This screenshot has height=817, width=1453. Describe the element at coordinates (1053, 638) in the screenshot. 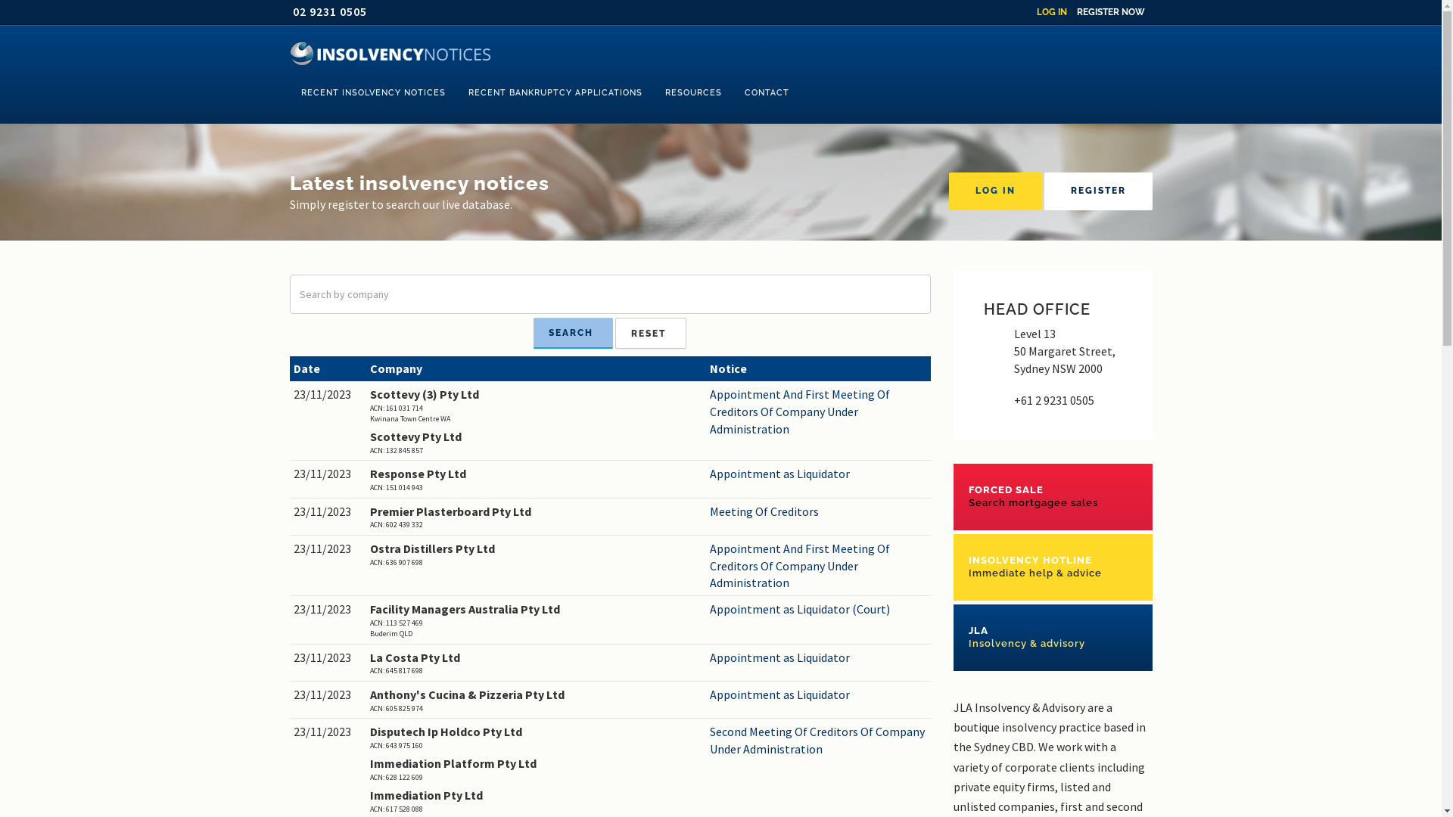

I see `JLA  
Insolvency & advisory` at that location.